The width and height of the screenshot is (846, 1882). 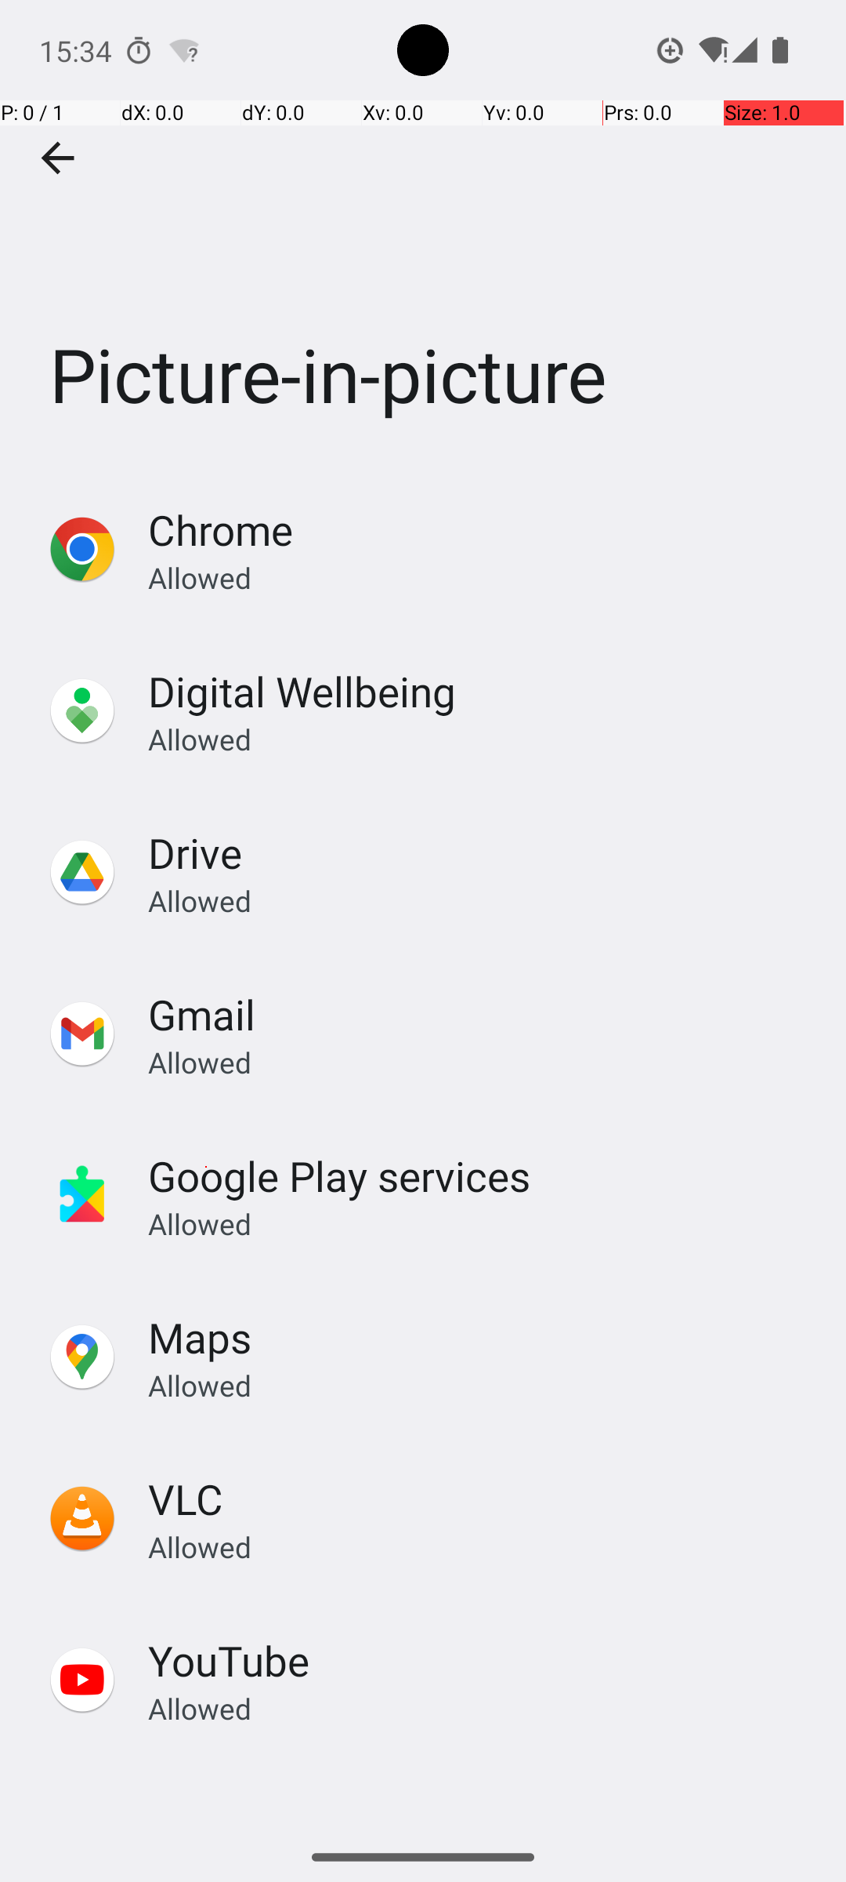 I want to click on Maps, so click(x=200, y=1338).